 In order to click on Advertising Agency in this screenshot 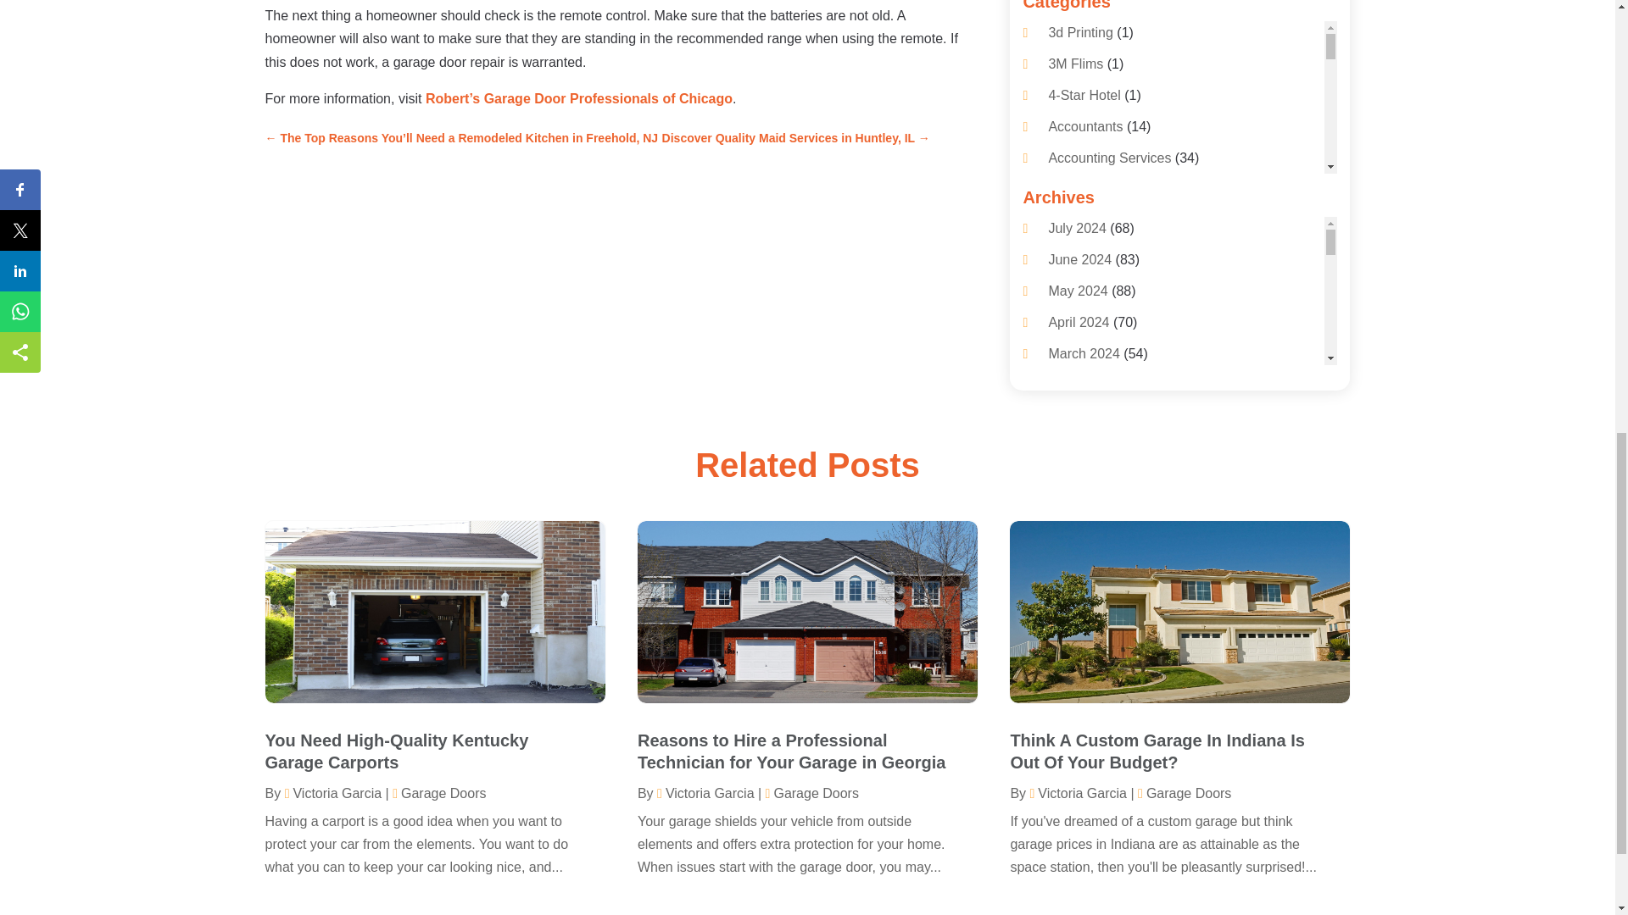, I will do `click(1106, 378)`.